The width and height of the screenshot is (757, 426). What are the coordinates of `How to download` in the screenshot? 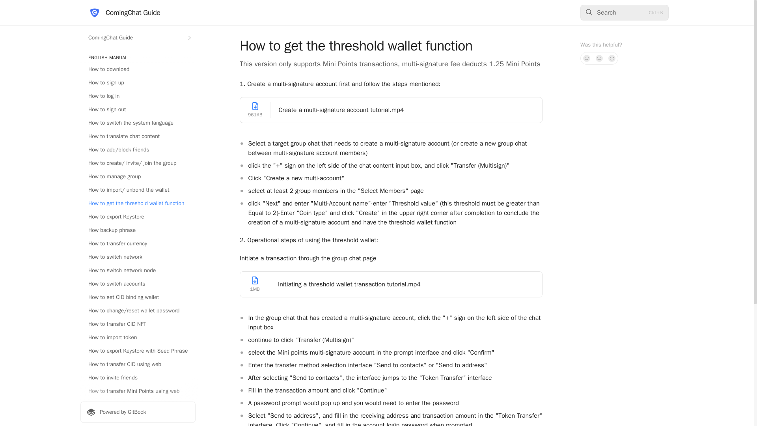 It's located at (138, 69).